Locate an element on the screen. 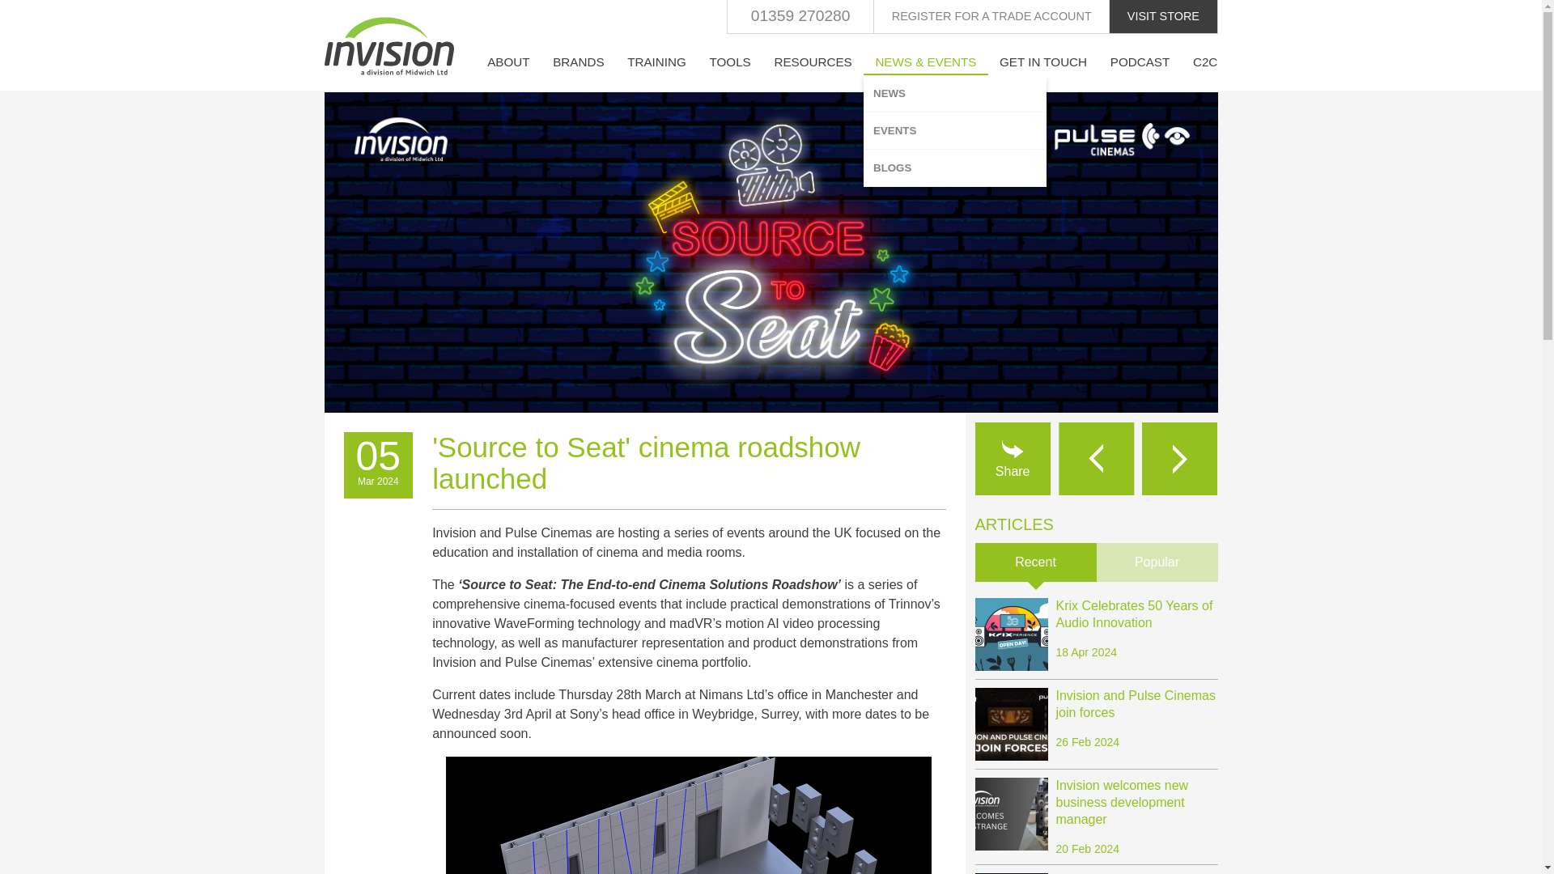 This screenshot has width=1554, height=874. Invision UK is located at coordinates (388, 46).